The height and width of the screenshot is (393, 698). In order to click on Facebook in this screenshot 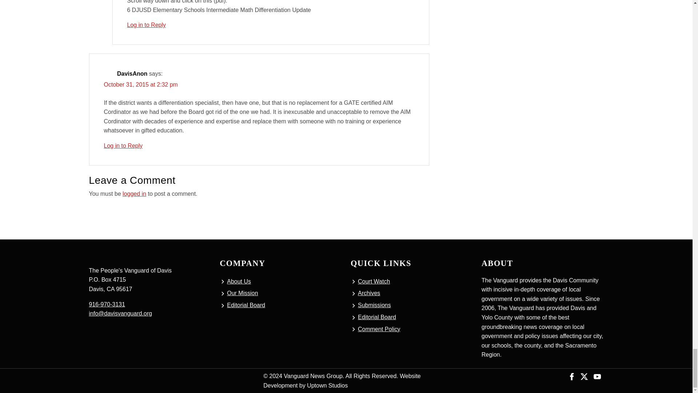, I will do `click(572, 376)`.